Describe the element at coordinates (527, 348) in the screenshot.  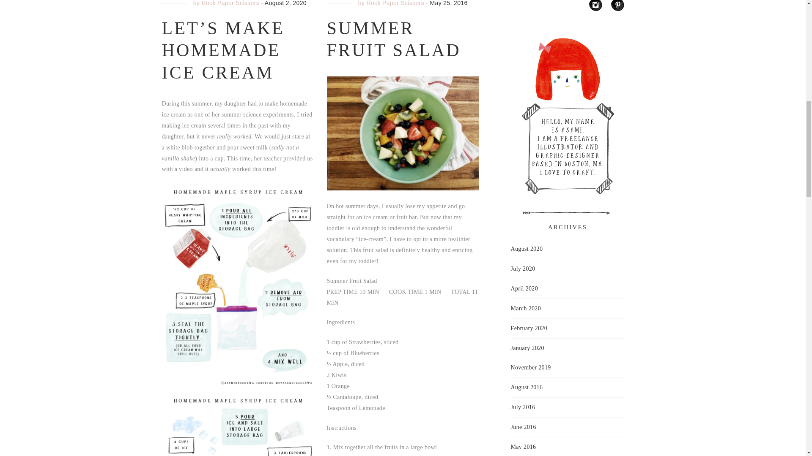
I see `January 2020` at that location.